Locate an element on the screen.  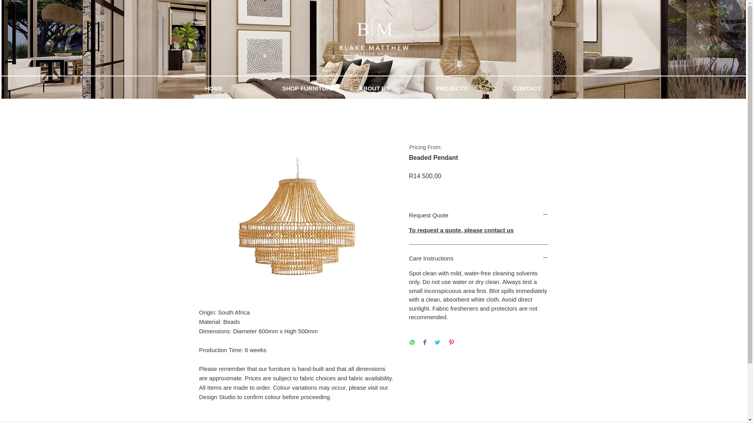
ABOUT US is located at coordinates (391, 89).